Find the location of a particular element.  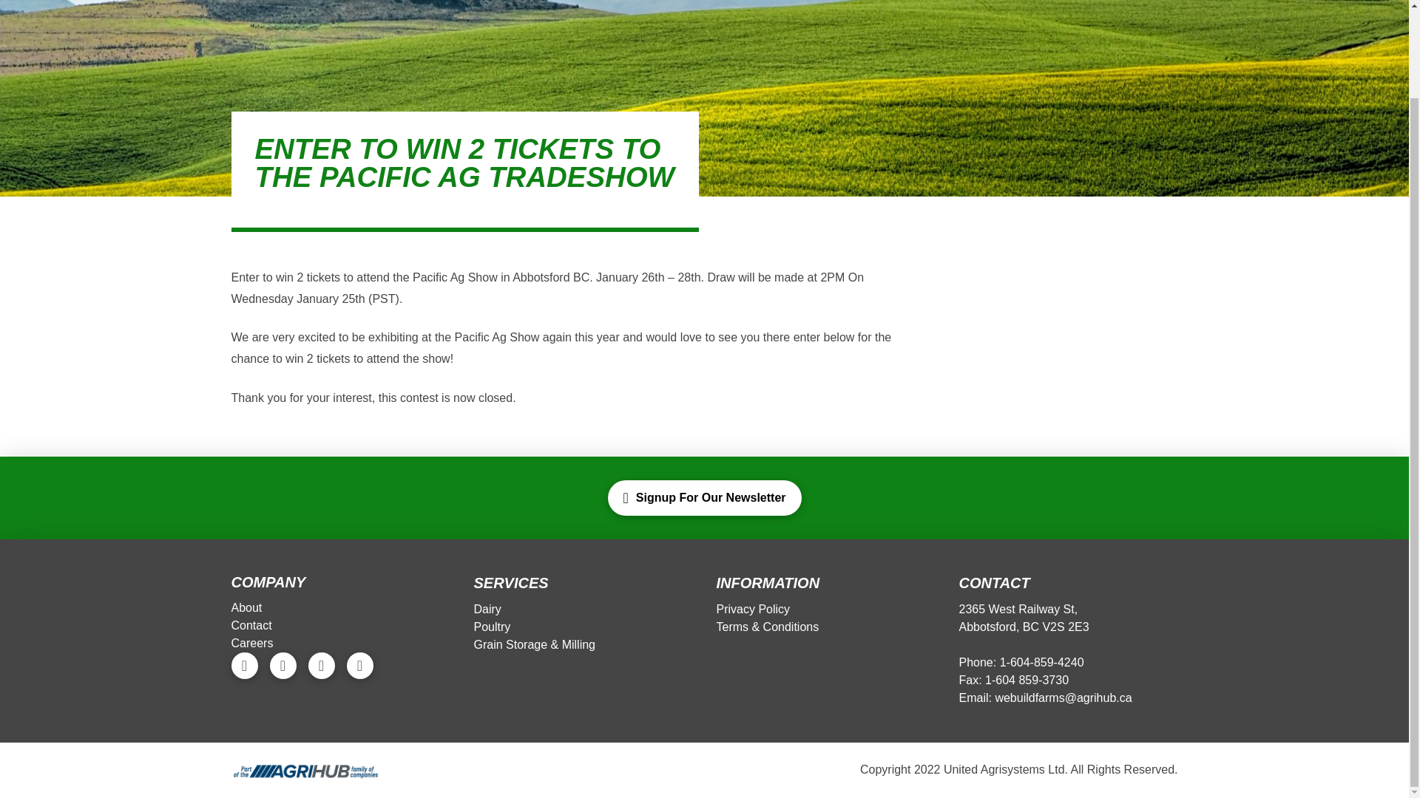

Privacy Policy is located at coordinates (754, 610).